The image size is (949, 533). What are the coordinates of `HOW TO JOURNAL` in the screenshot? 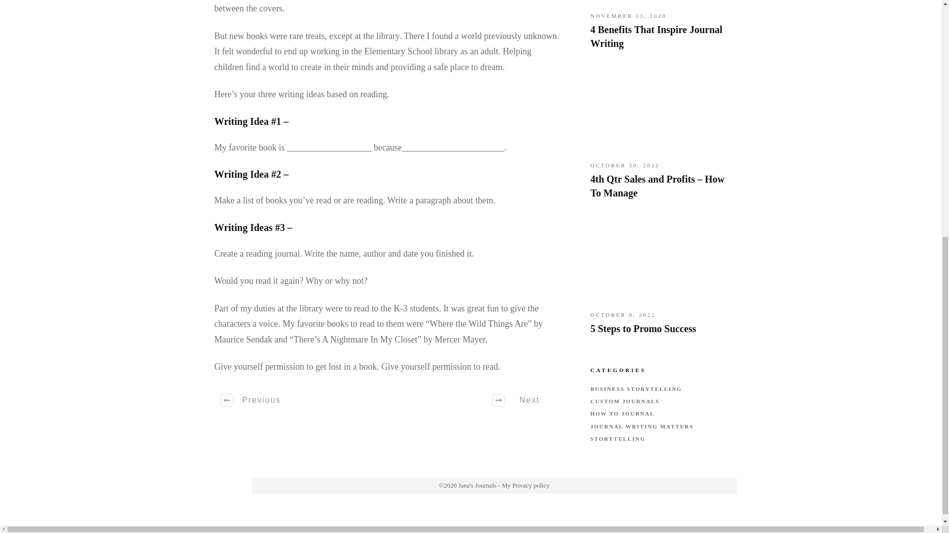 It's located at (622, 414).